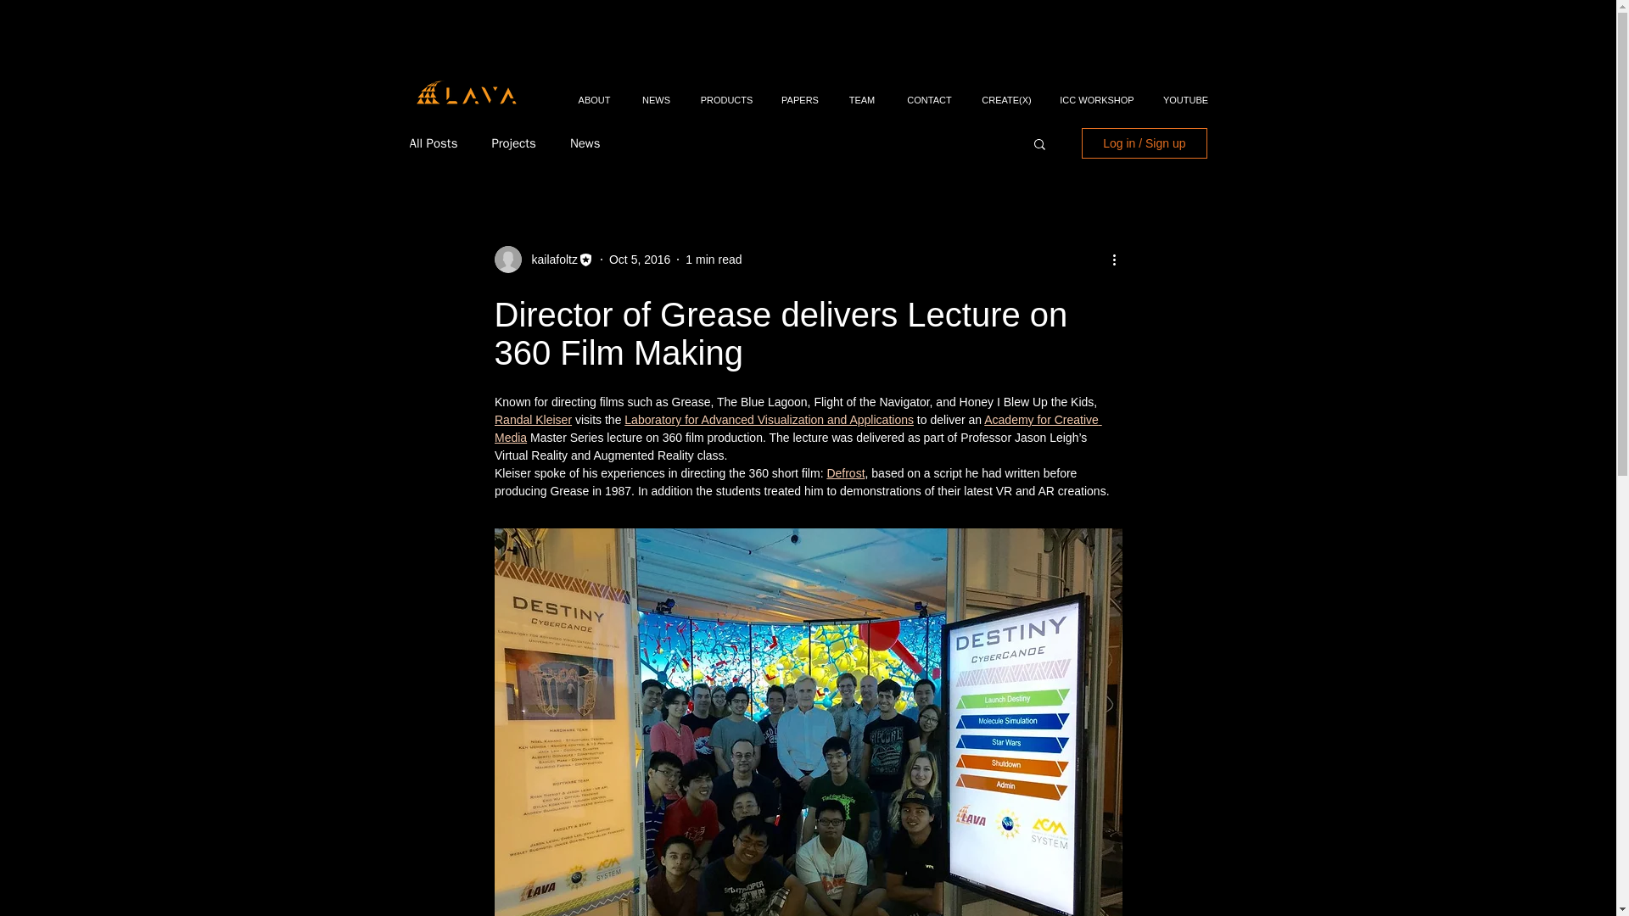 This screenshot has width=1629, height=916. What do you see at coordinates (655, 92) in the screenshot?
I see `NEWS` at bounding box center [655, 92].